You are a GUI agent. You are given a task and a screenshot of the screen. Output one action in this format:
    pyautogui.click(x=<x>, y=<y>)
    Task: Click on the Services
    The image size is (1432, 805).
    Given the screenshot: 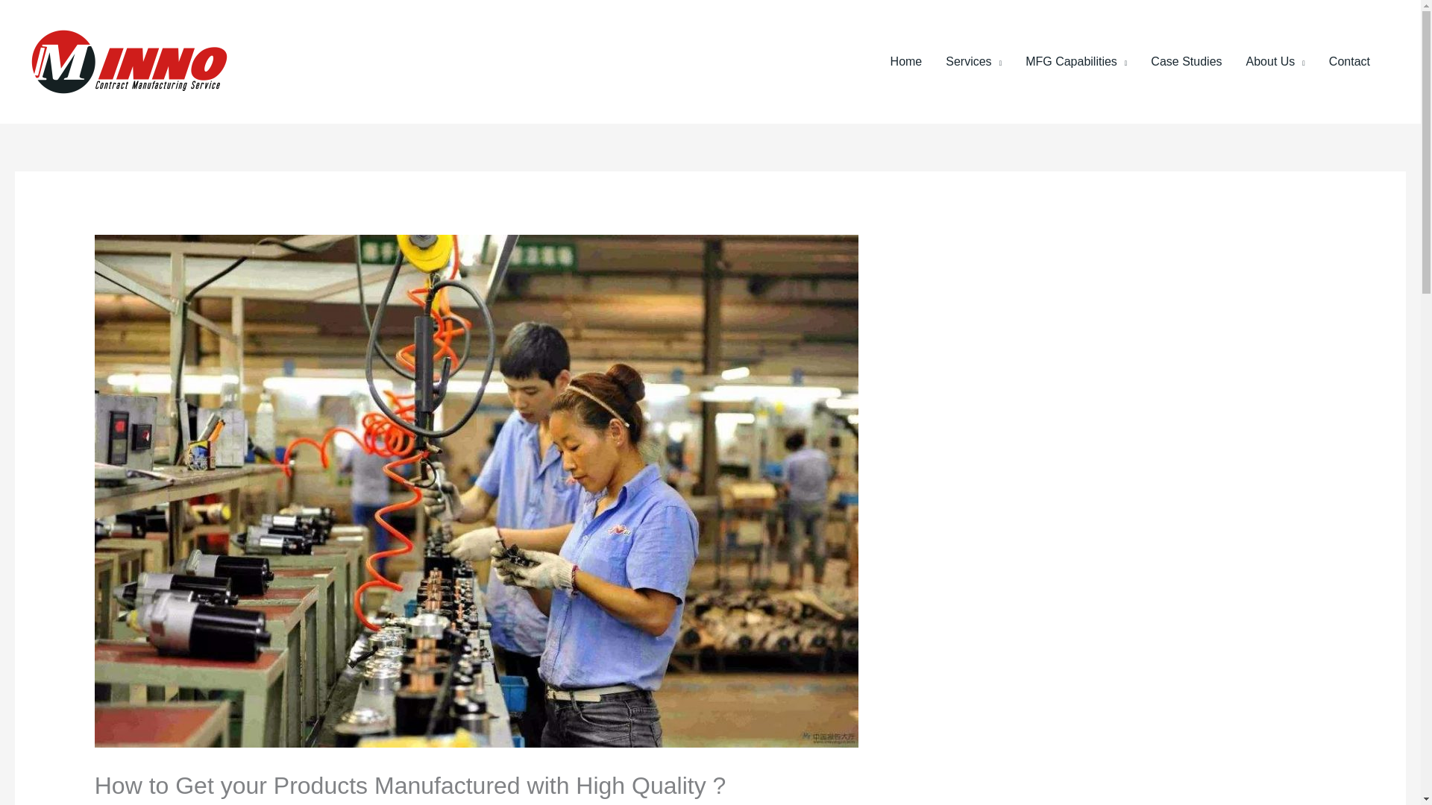 What is the action you would take?
    pyautogui.click(x=973, y=61)
    